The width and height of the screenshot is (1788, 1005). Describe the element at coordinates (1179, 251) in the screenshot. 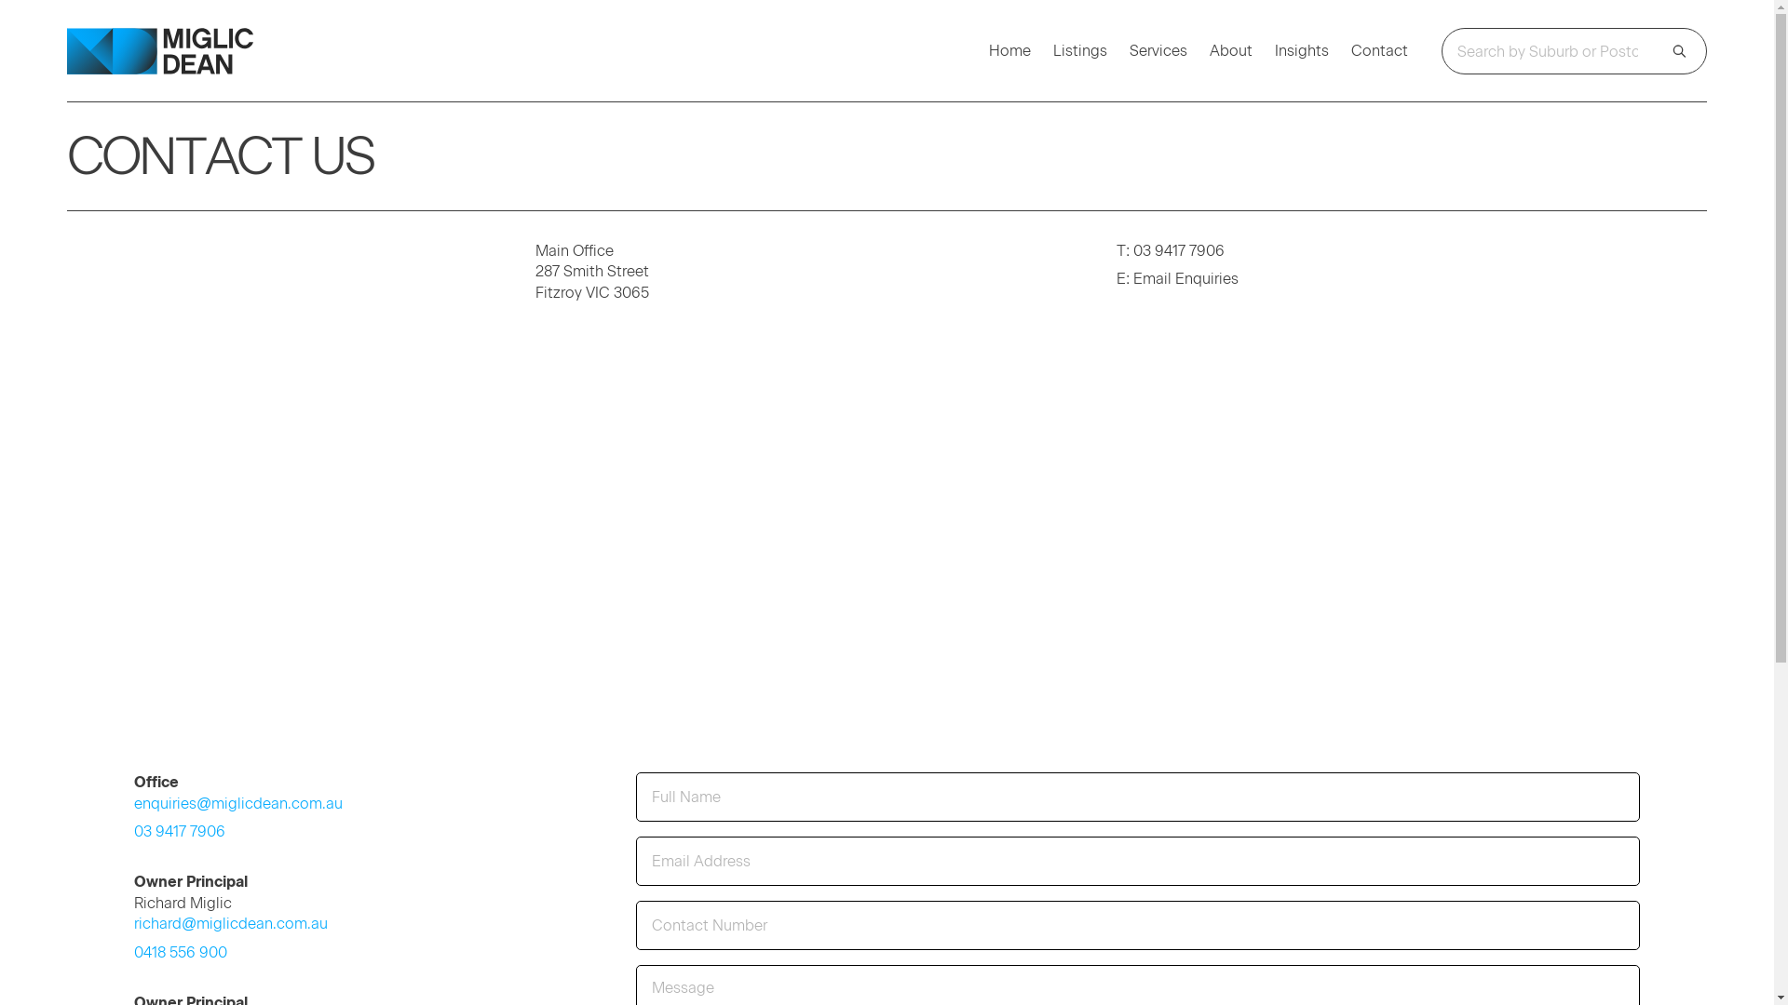

I see `03 9417 7906` at that location.